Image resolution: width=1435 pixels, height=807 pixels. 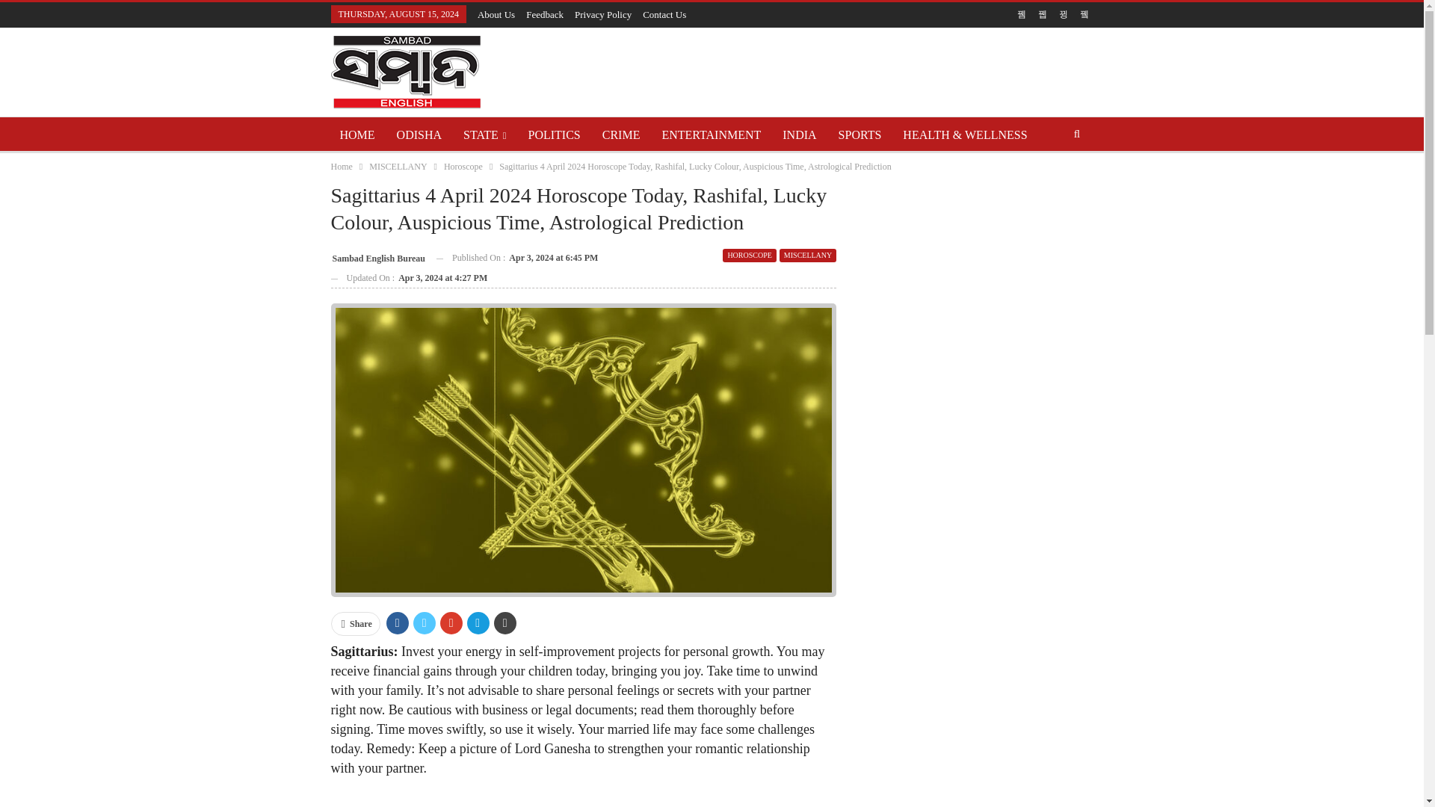 What do you see at coordinates (356, 134) in the screenshot?
I see `HOME` at bounding box center [356, 134].